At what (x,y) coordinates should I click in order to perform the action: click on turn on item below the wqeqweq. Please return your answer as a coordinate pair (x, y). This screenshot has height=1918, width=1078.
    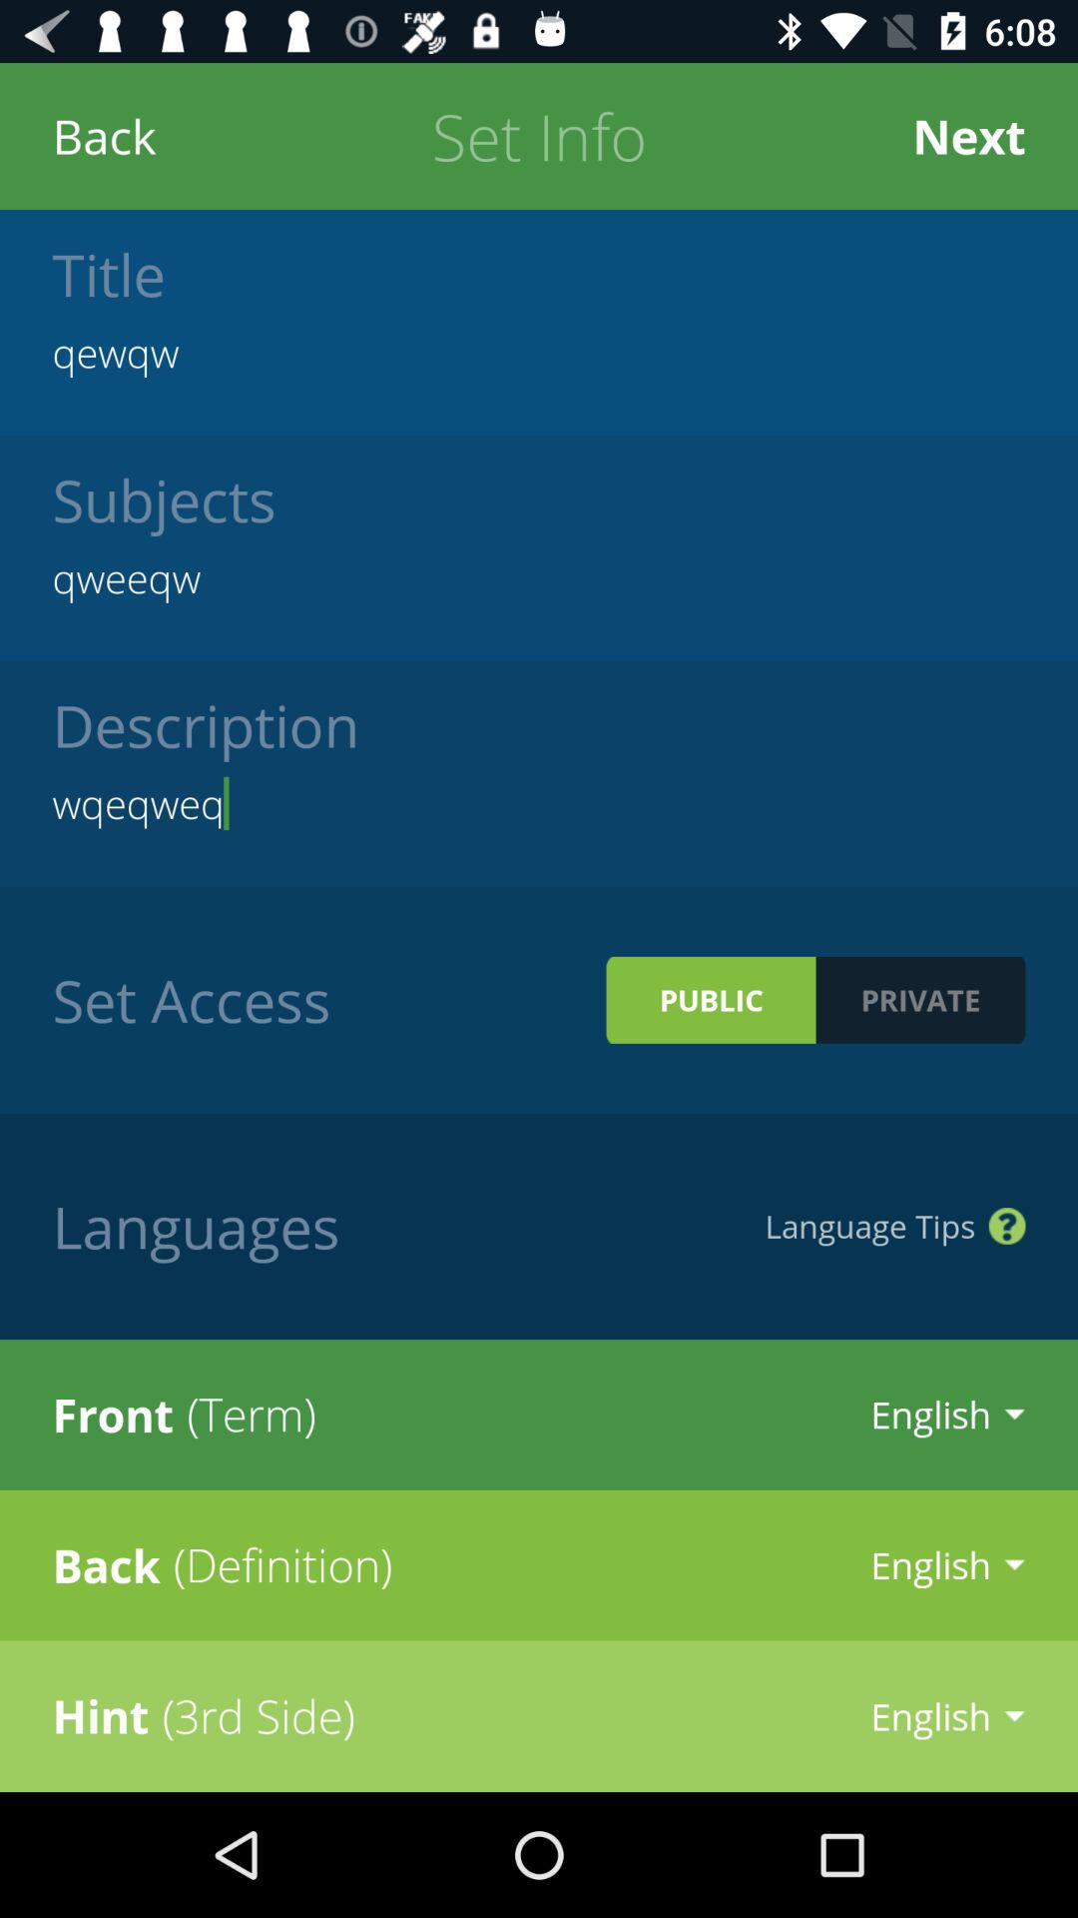
    Looking at the image, I should click on (711, 999).